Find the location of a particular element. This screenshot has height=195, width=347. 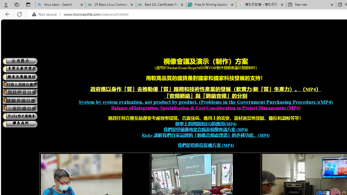

Best SSL Certificates Provider in India - GeeksforGeeks is located at coordinates (161, 5).